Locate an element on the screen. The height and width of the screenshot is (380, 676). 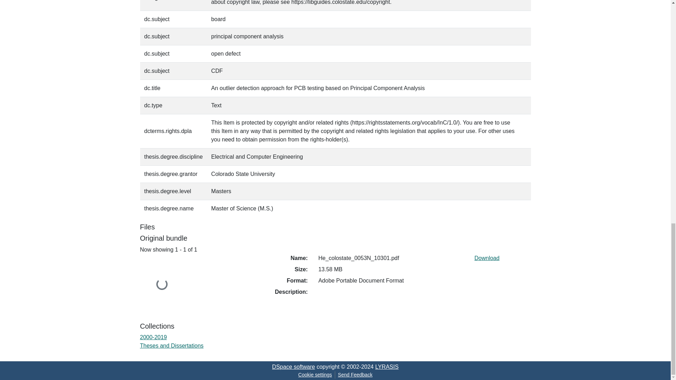
Download is located at coordinates (487, 258).